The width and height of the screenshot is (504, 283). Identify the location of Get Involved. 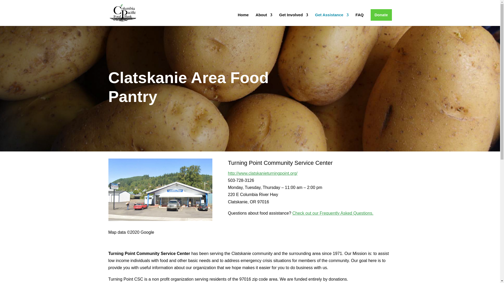
(293, 19).